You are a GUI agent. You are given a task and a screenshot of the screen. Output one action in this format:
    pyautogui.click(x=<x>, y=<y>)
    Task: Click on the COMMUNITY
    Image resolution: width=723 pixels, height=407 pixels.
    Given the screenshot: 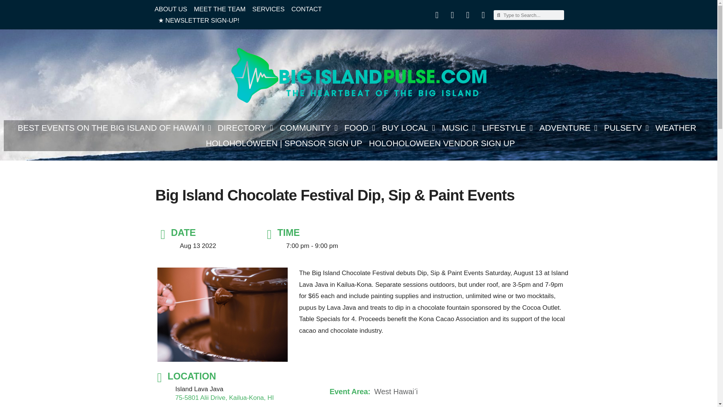 What is the action you would take?
    pyautogui.click(x=309, y=128)
    